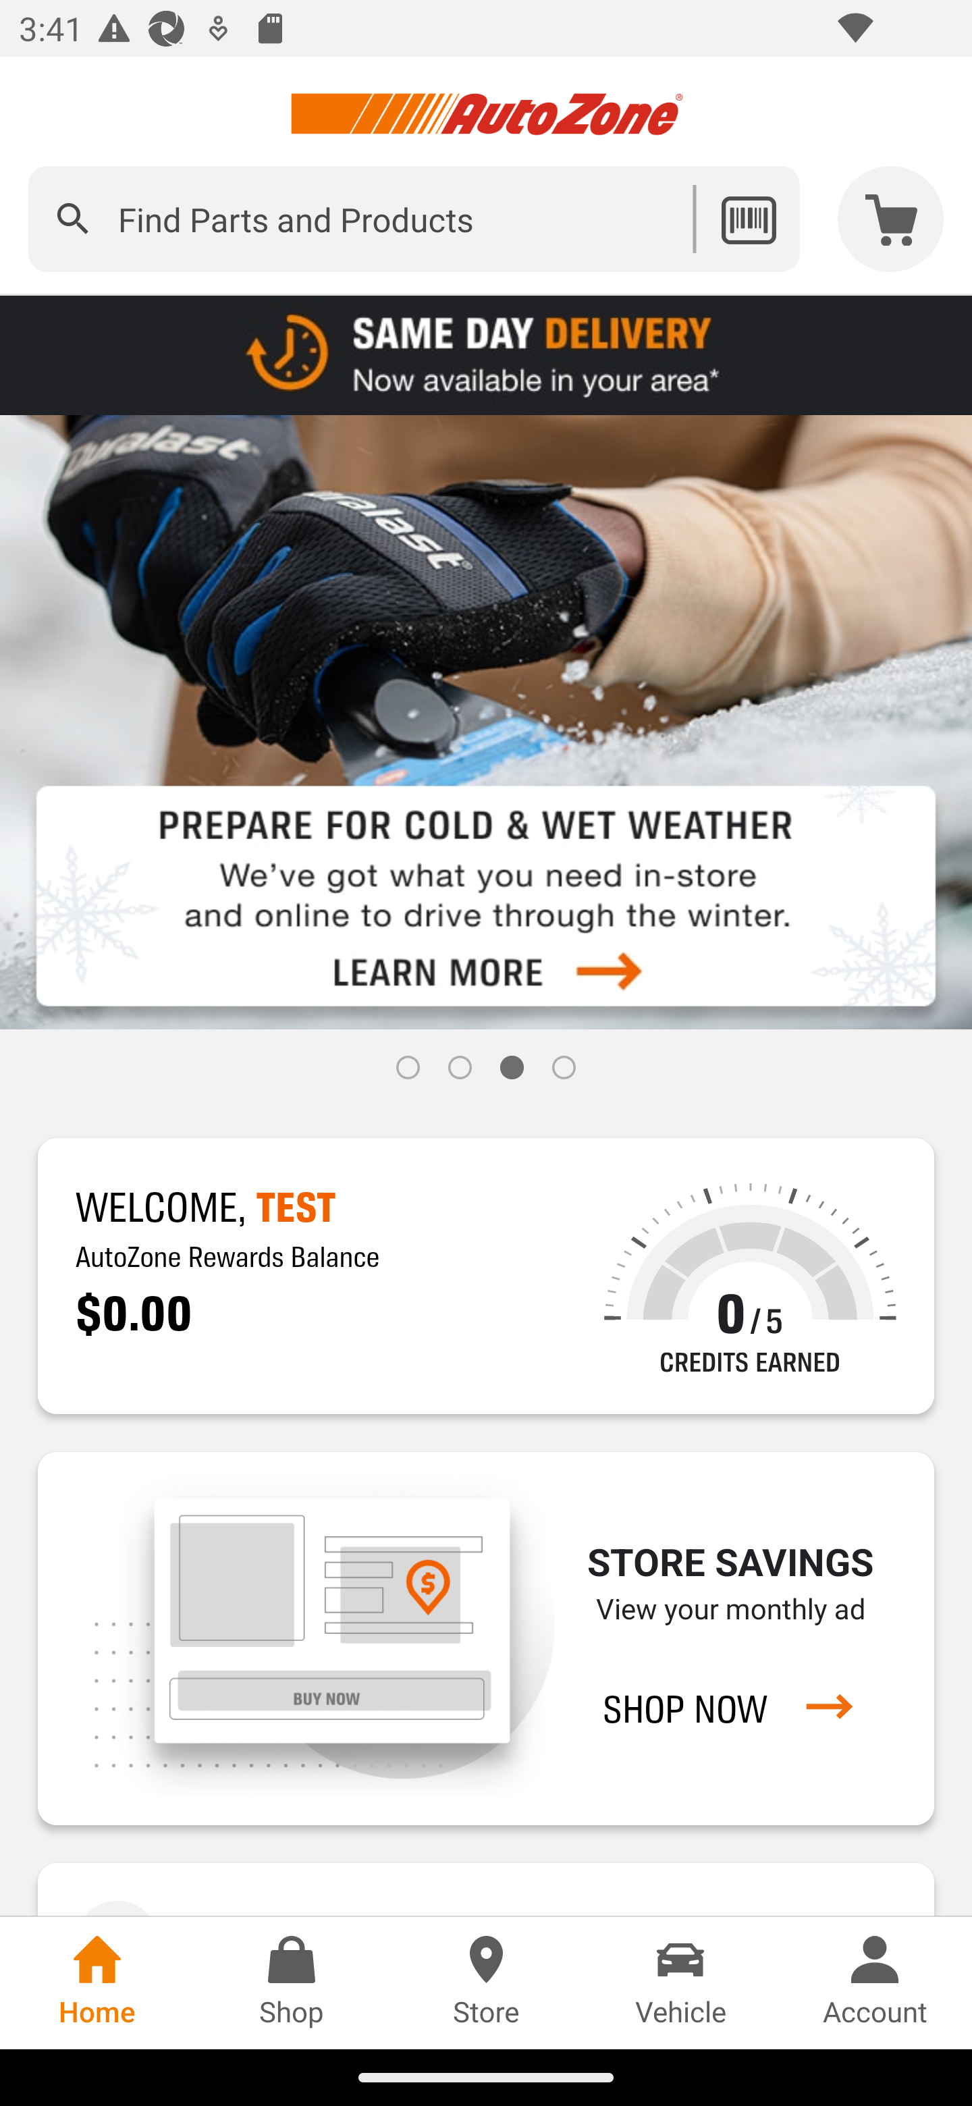 This screenshot has height=2106, width=972. What do you see at coordinates (748, 219) in the screenshot?
I see ` scan-product-to-search ` at bounding box center [748, 219].